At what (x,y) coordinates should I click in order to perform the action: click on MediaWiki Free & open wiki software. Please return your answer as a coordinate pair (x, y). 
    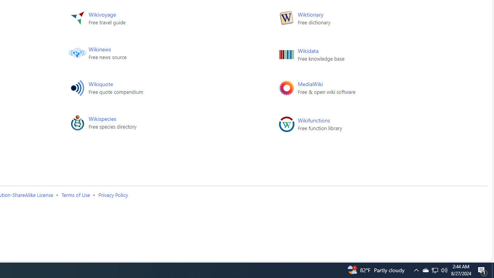
    Looking at the image, I should click on (371, 89).